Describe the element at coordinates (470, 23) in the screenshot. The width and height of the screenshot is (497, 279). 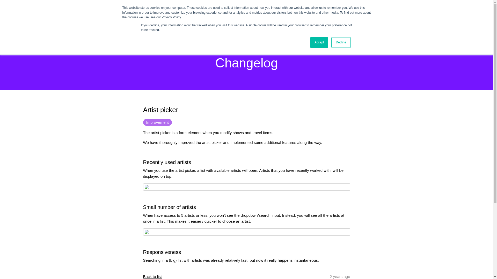
I see `Request trial` at that location.